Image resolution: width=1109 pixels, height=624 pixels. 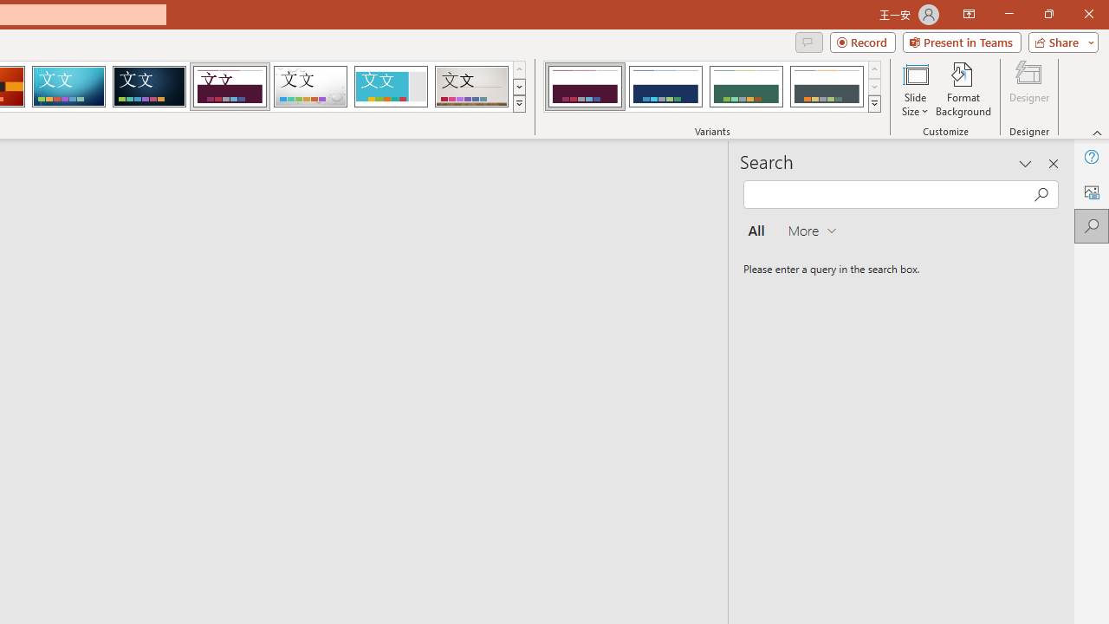 I want to click on Circuit, so click(x=68, y=87).